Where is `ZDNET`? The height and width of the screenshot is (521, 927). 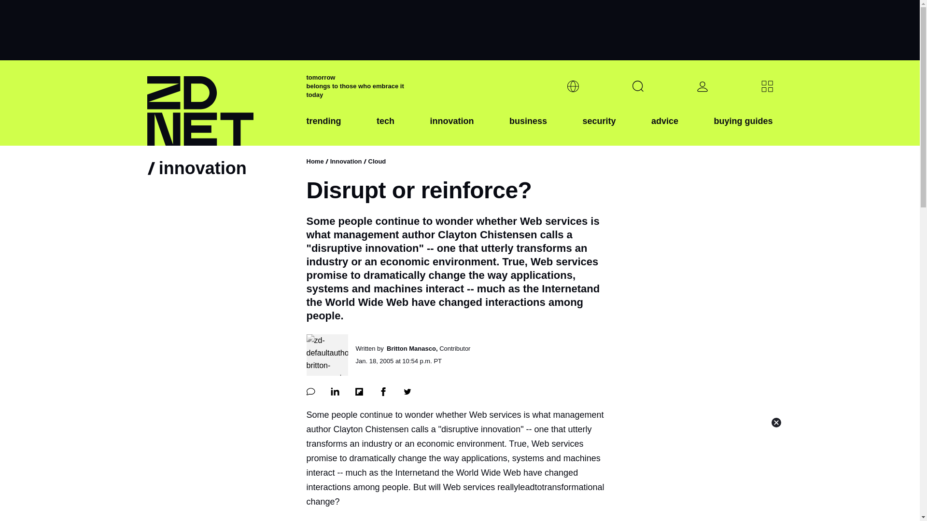
ZDNET is located at coordinates (220, 103).